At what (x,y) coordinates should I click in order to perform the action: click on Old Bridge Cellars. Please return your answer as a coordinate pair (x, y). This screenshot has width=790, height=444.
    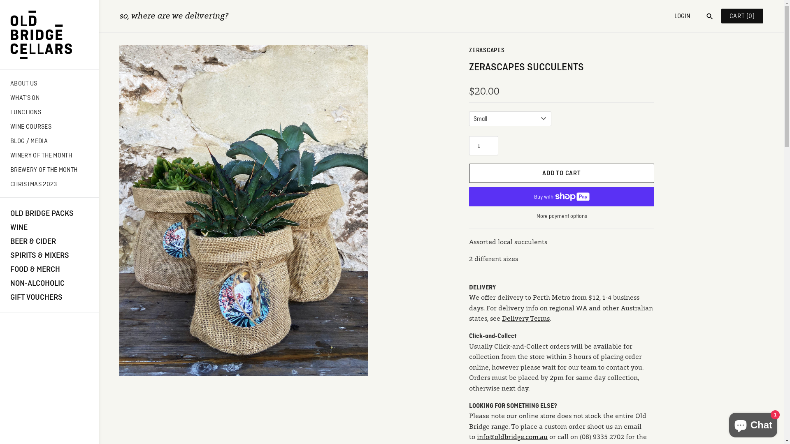
    Looking at the image, I should click on (49, 35).